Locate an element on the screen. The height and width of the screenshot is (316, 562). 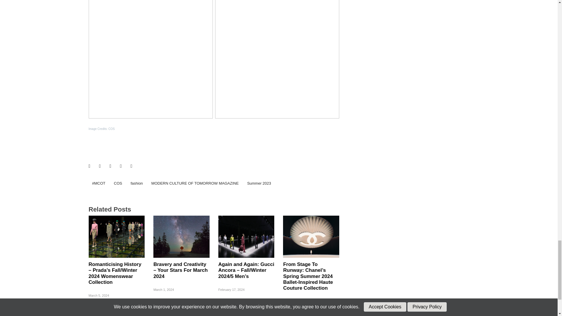
Summer 2023 is located at coordinates (259, 183).